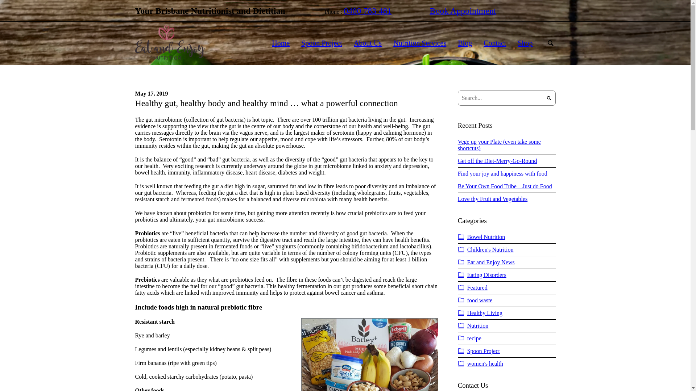 The width and height of the screenshot is (696, 391). What do you see at coordinates (495, 43) in the screenshot?
I see `Contact` at bounding box center [495, 43].